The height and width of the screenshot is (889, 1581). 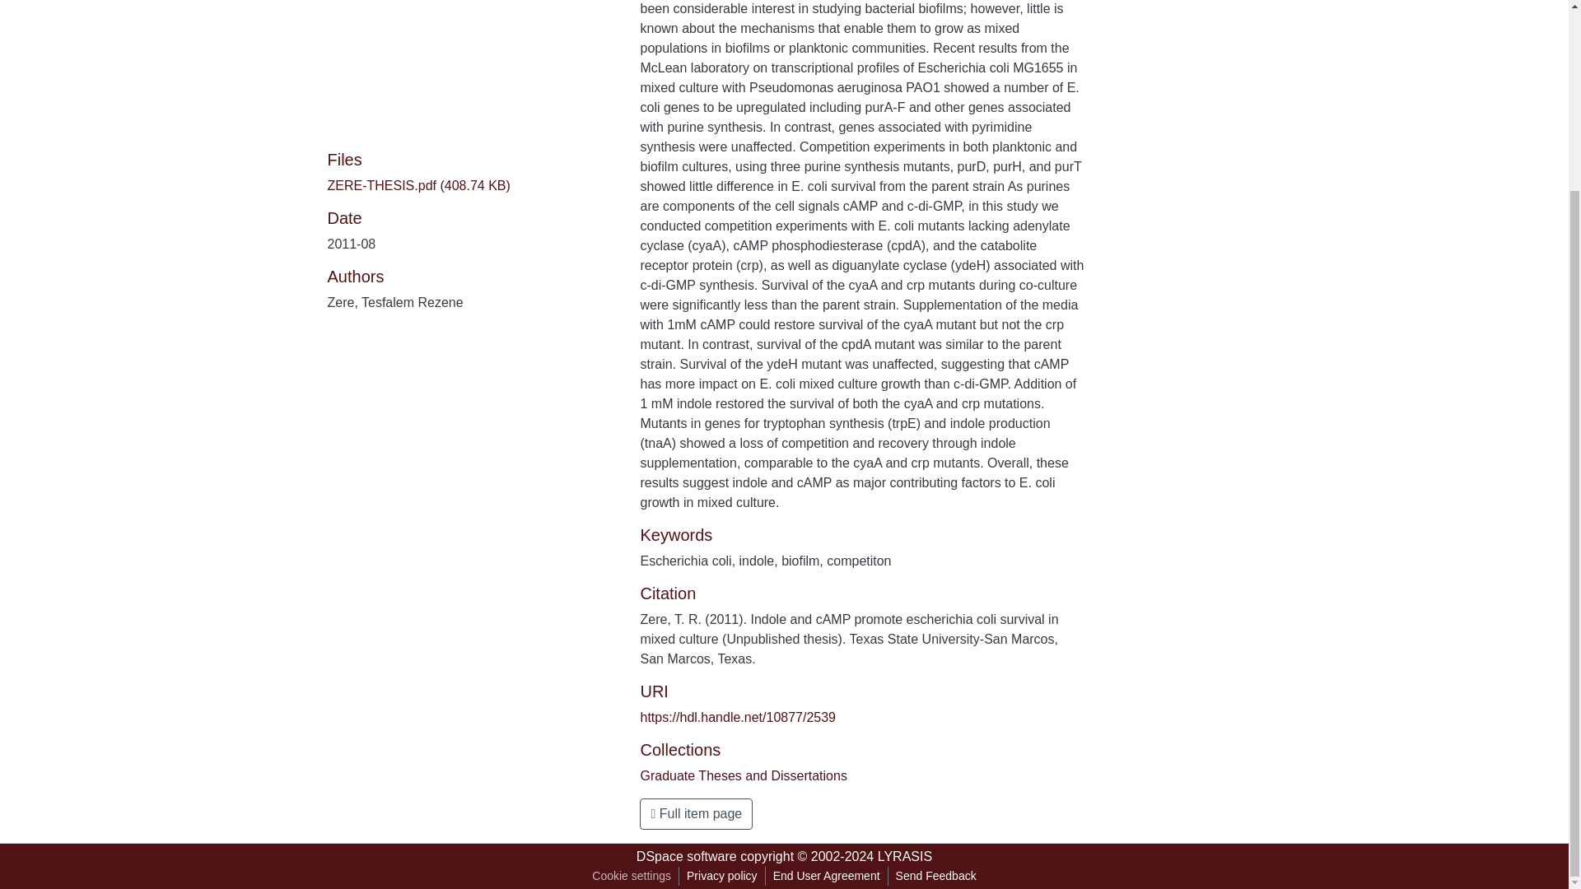 I want to click on End User Agreement, so click(x=826, y=876).